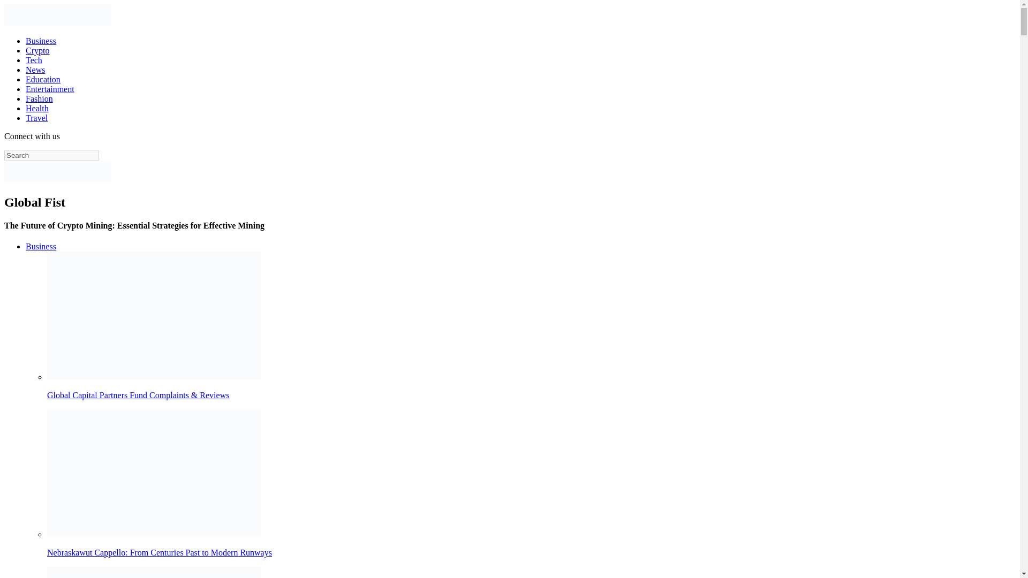  I want to click on Business, so click(41, 246).